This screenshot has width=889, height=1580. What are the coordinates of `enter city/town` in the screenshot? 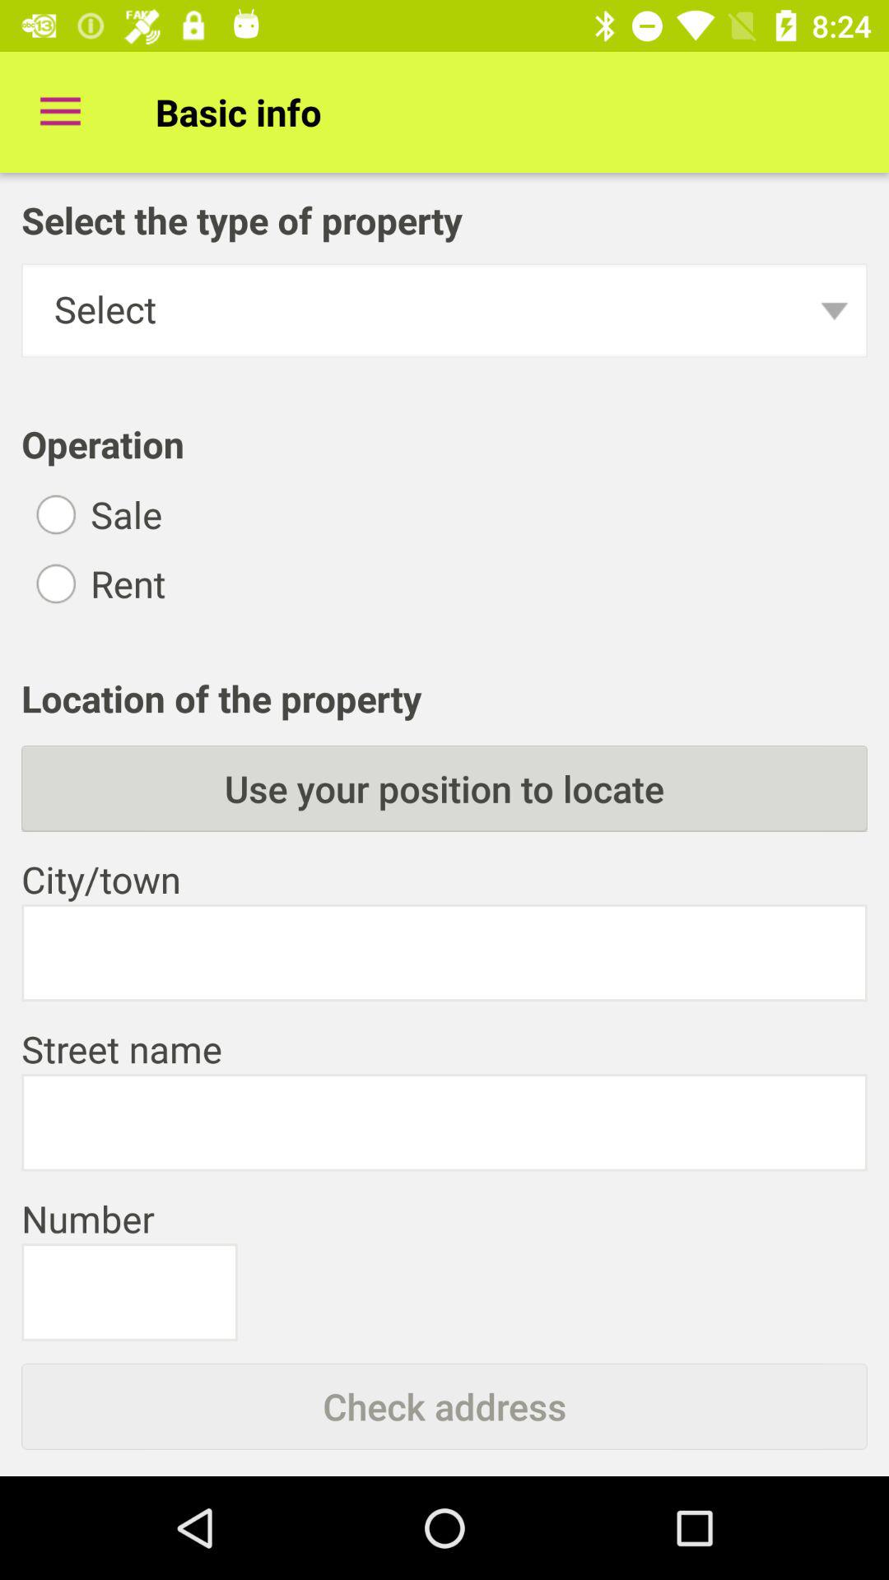 It's located at (444, 953).